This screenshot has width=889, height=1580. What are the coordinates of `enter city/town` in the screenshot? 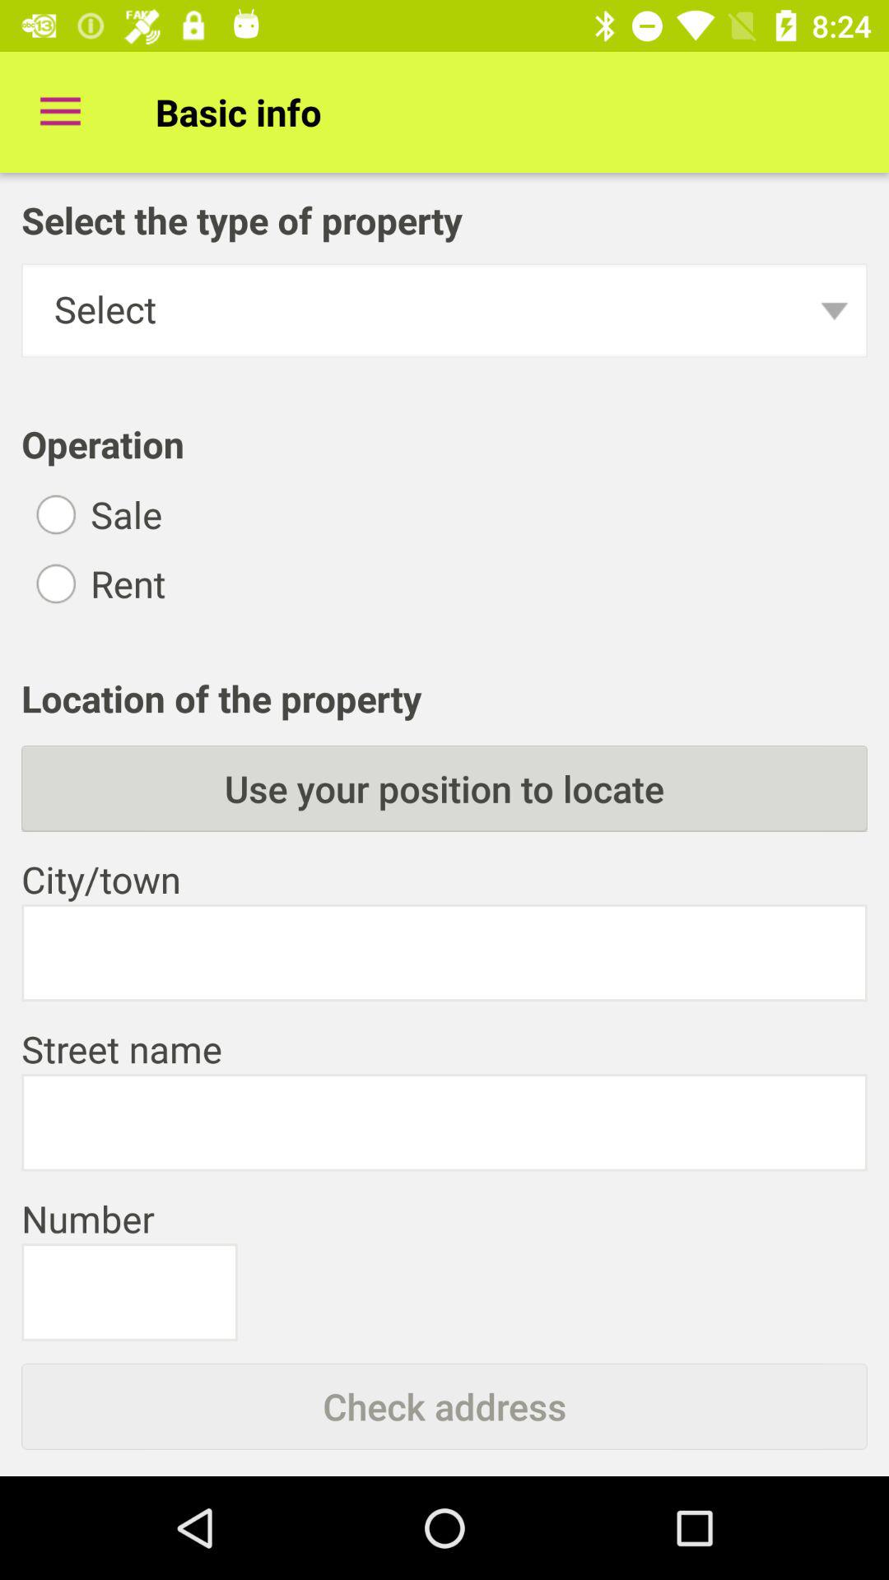 It's located at (444, 953).